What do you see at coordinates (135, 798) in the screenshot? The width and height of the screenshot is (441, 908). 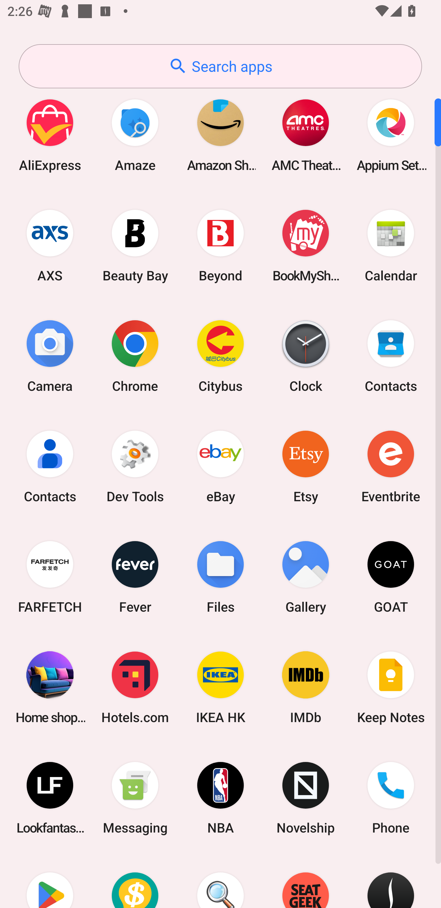 I see `Messaging` at bounding box center [135, 798].